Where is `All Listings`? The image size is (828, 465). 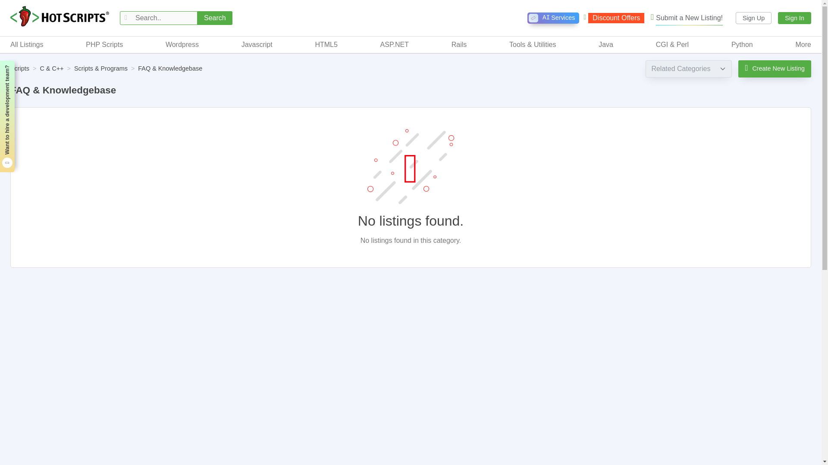
All Listings is located at coordinates (26, 44).